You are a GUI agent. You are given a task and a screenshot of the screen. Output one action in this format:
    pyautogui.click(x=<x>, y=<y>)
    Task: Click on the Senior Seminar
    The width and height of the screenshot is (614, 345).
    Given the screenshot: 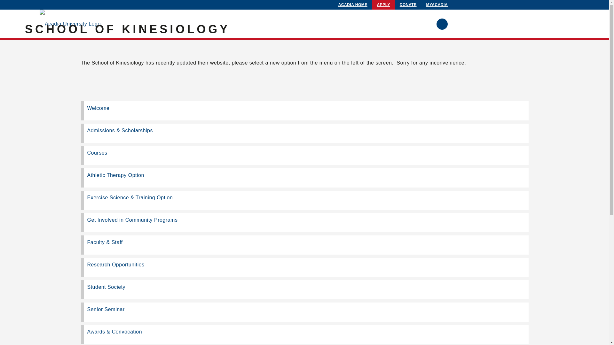 What is the action you would take?
    pyautogui.click(x=304, y=312)
    